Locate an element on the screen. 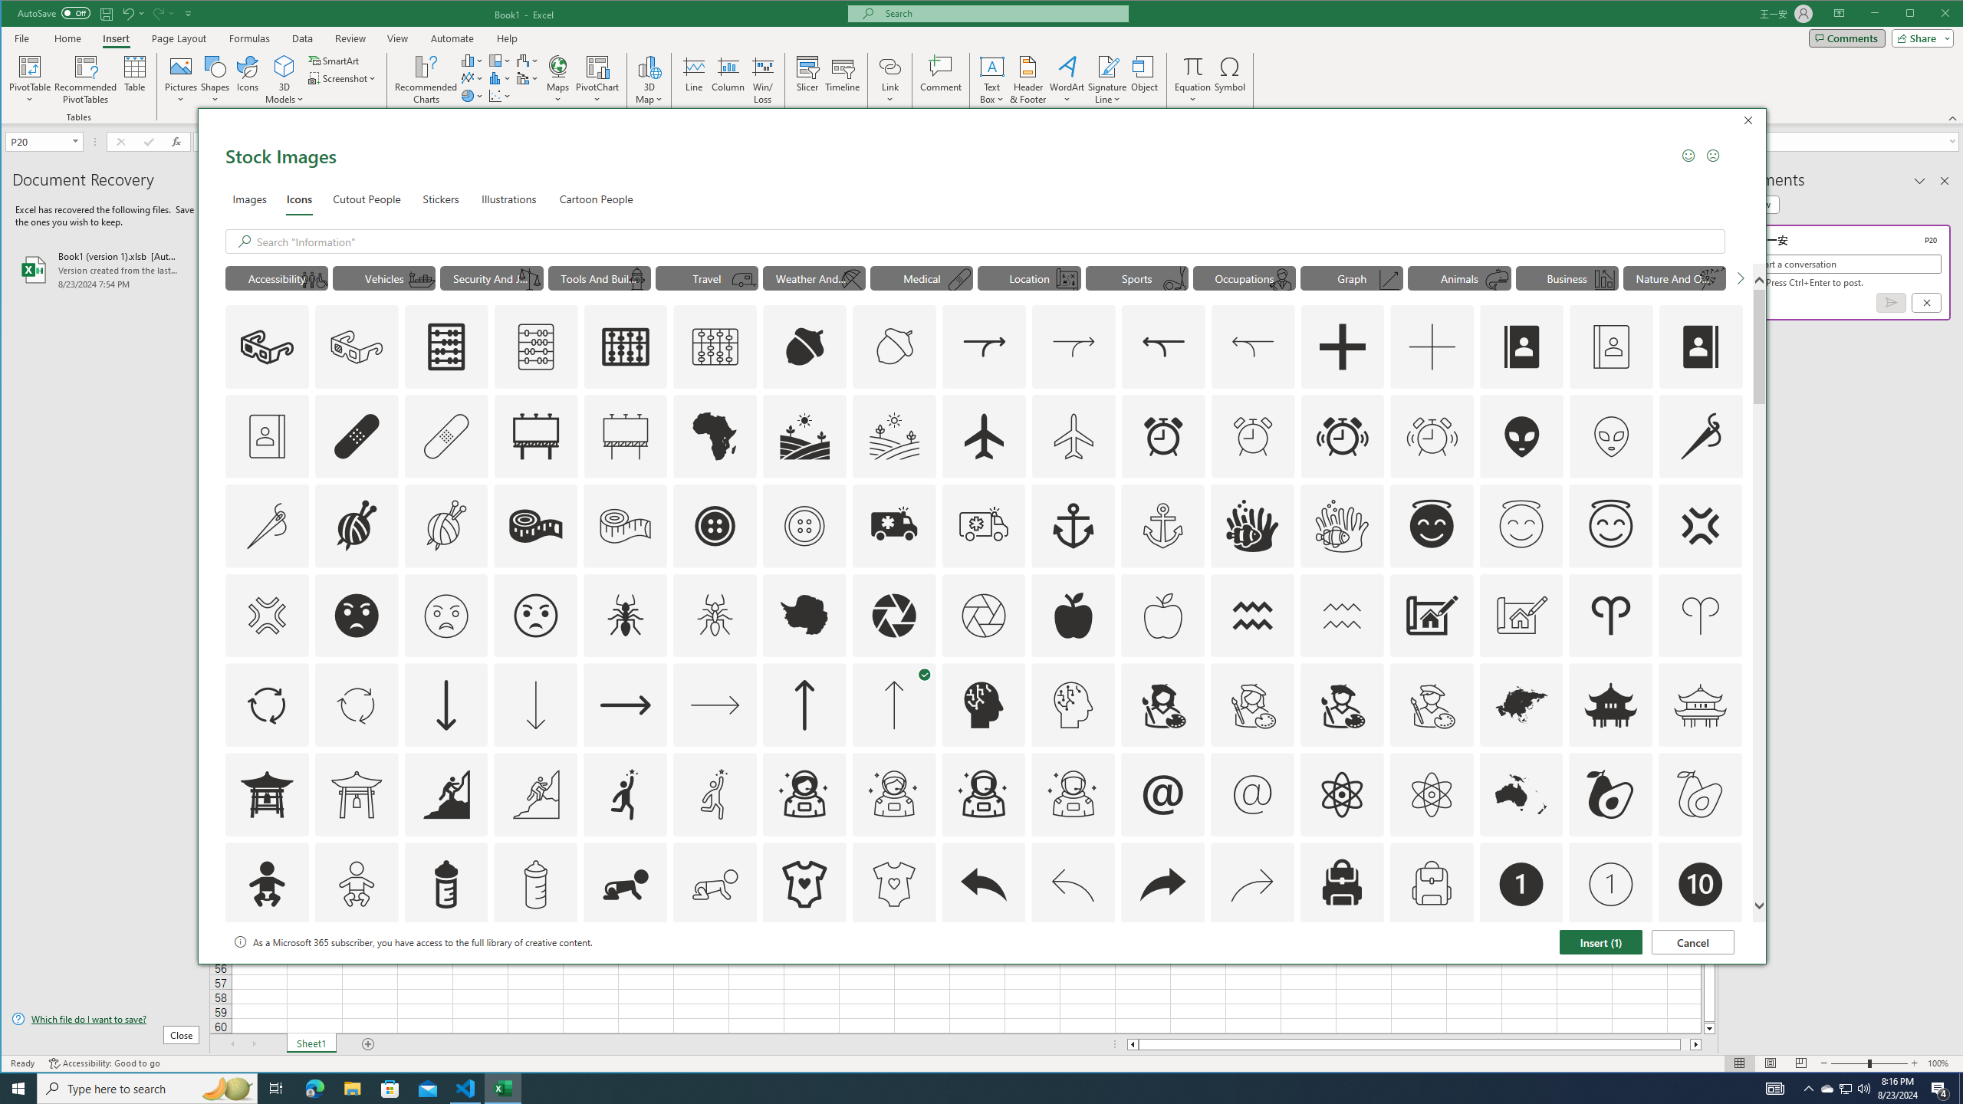 Image resolution: width=1963 pixels, height=1104 pixels. AutomationID: Icons_BarGraphUpwardTrend_RTL_M is located at coordinates (1606, 280).